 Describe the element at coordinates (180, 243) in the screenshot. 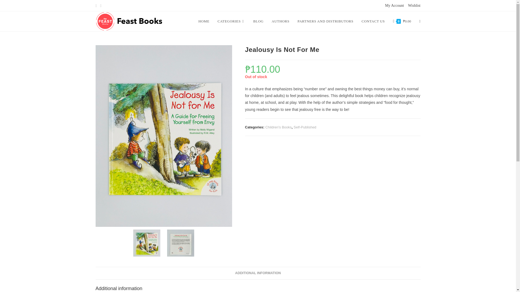

I see `Jealousy is not for me BACK.JPG` at that location.